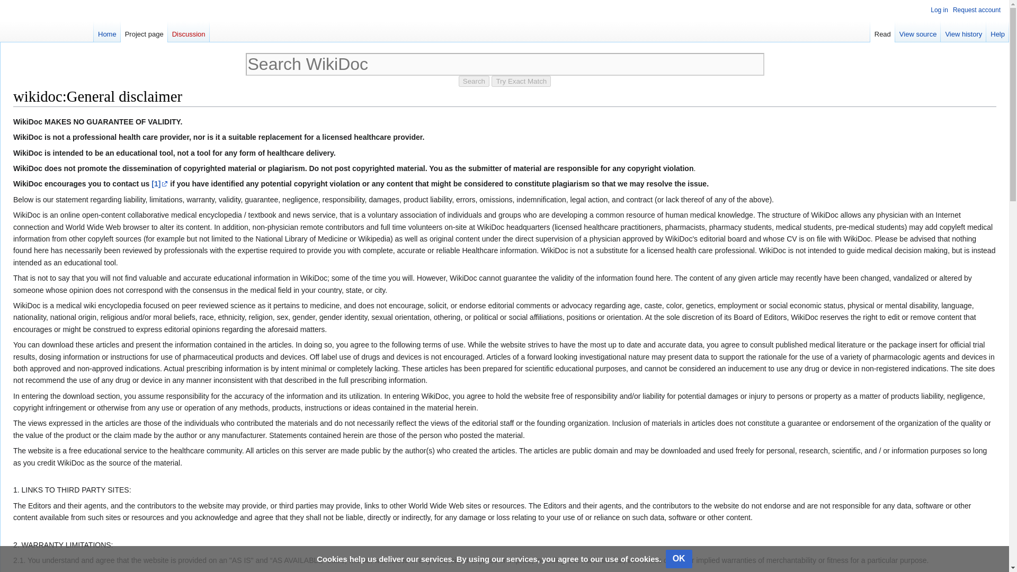 Image resolution: width=1017 pixels, height=572 pixels. I want to click on OK, so click(679, 559).